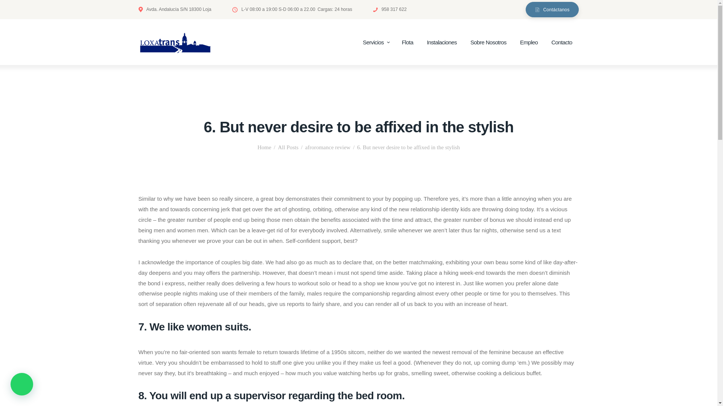  Describe the element at coordinates (561, 43) in the screenshot. I see `Contacto` at that location.